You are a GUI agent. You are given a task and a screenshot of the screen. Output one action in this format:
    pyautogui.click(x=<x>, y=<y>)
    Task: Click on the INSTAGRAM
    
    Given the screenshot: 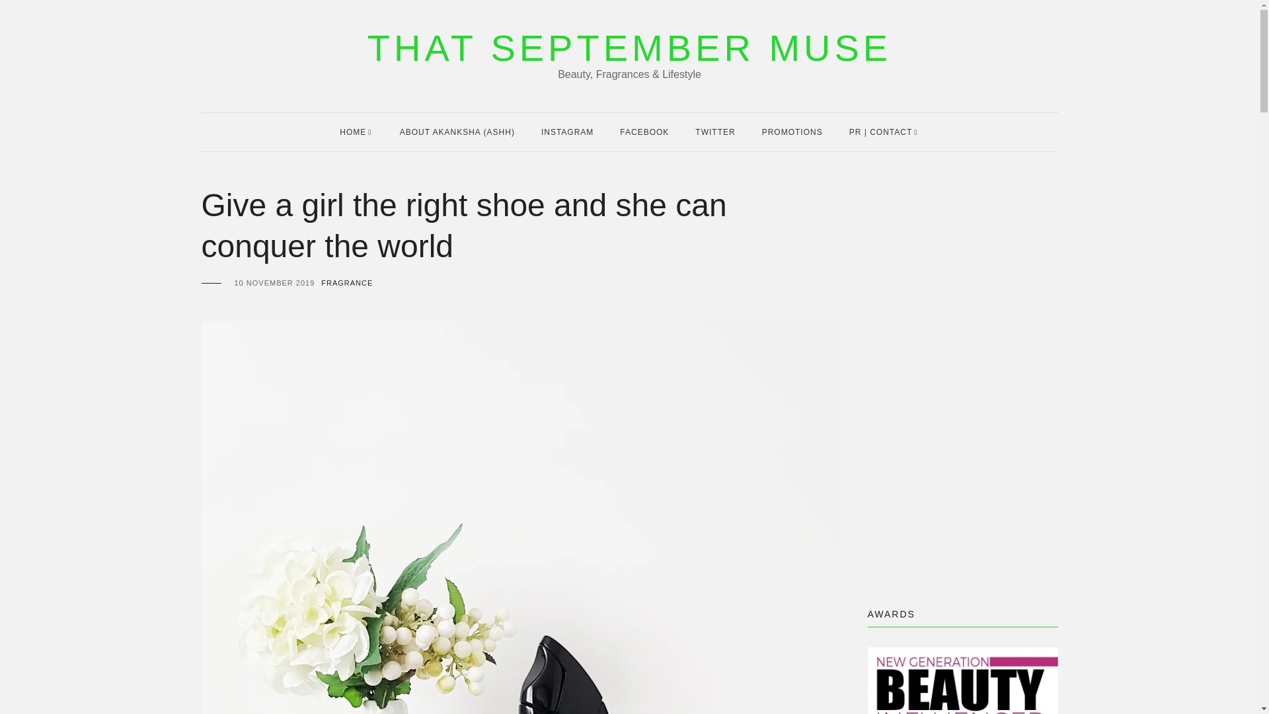 What is the action you would take?
    pyautogui.click(x=567, y=132)
    